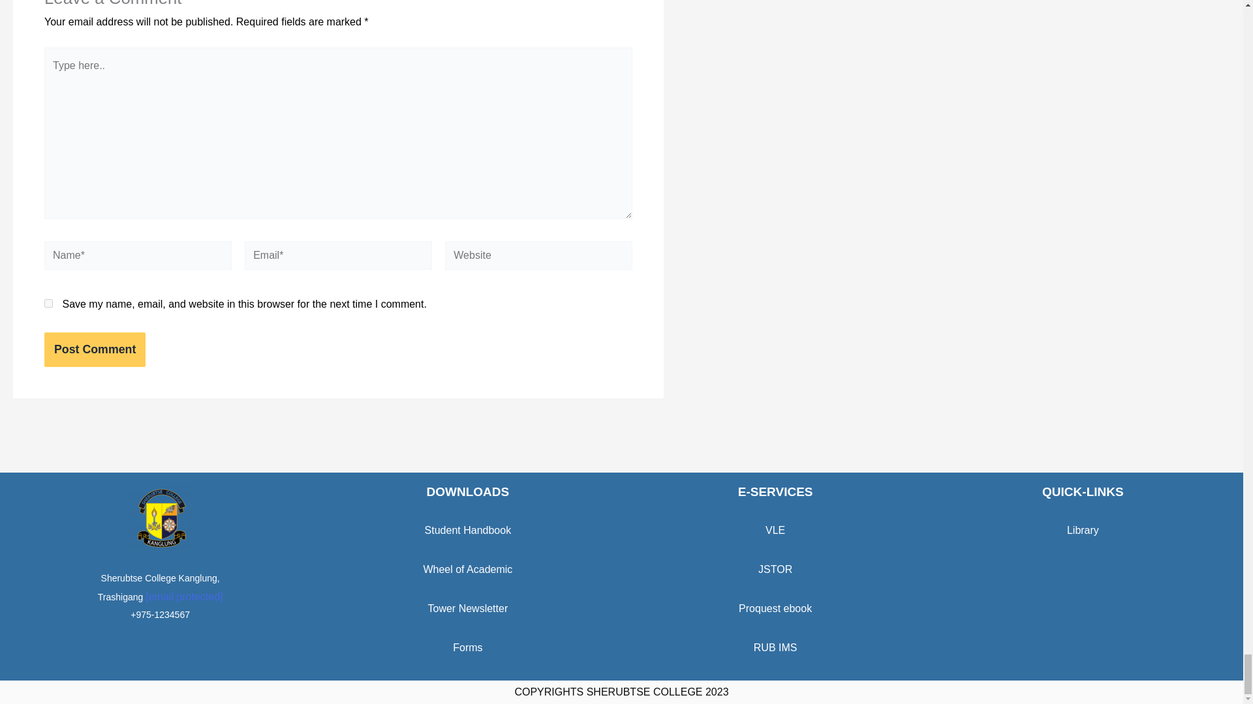  What do you see at coordinates (94, 349) in the screenshot?
I see `Post Comment` at bounding box center [94, 349].